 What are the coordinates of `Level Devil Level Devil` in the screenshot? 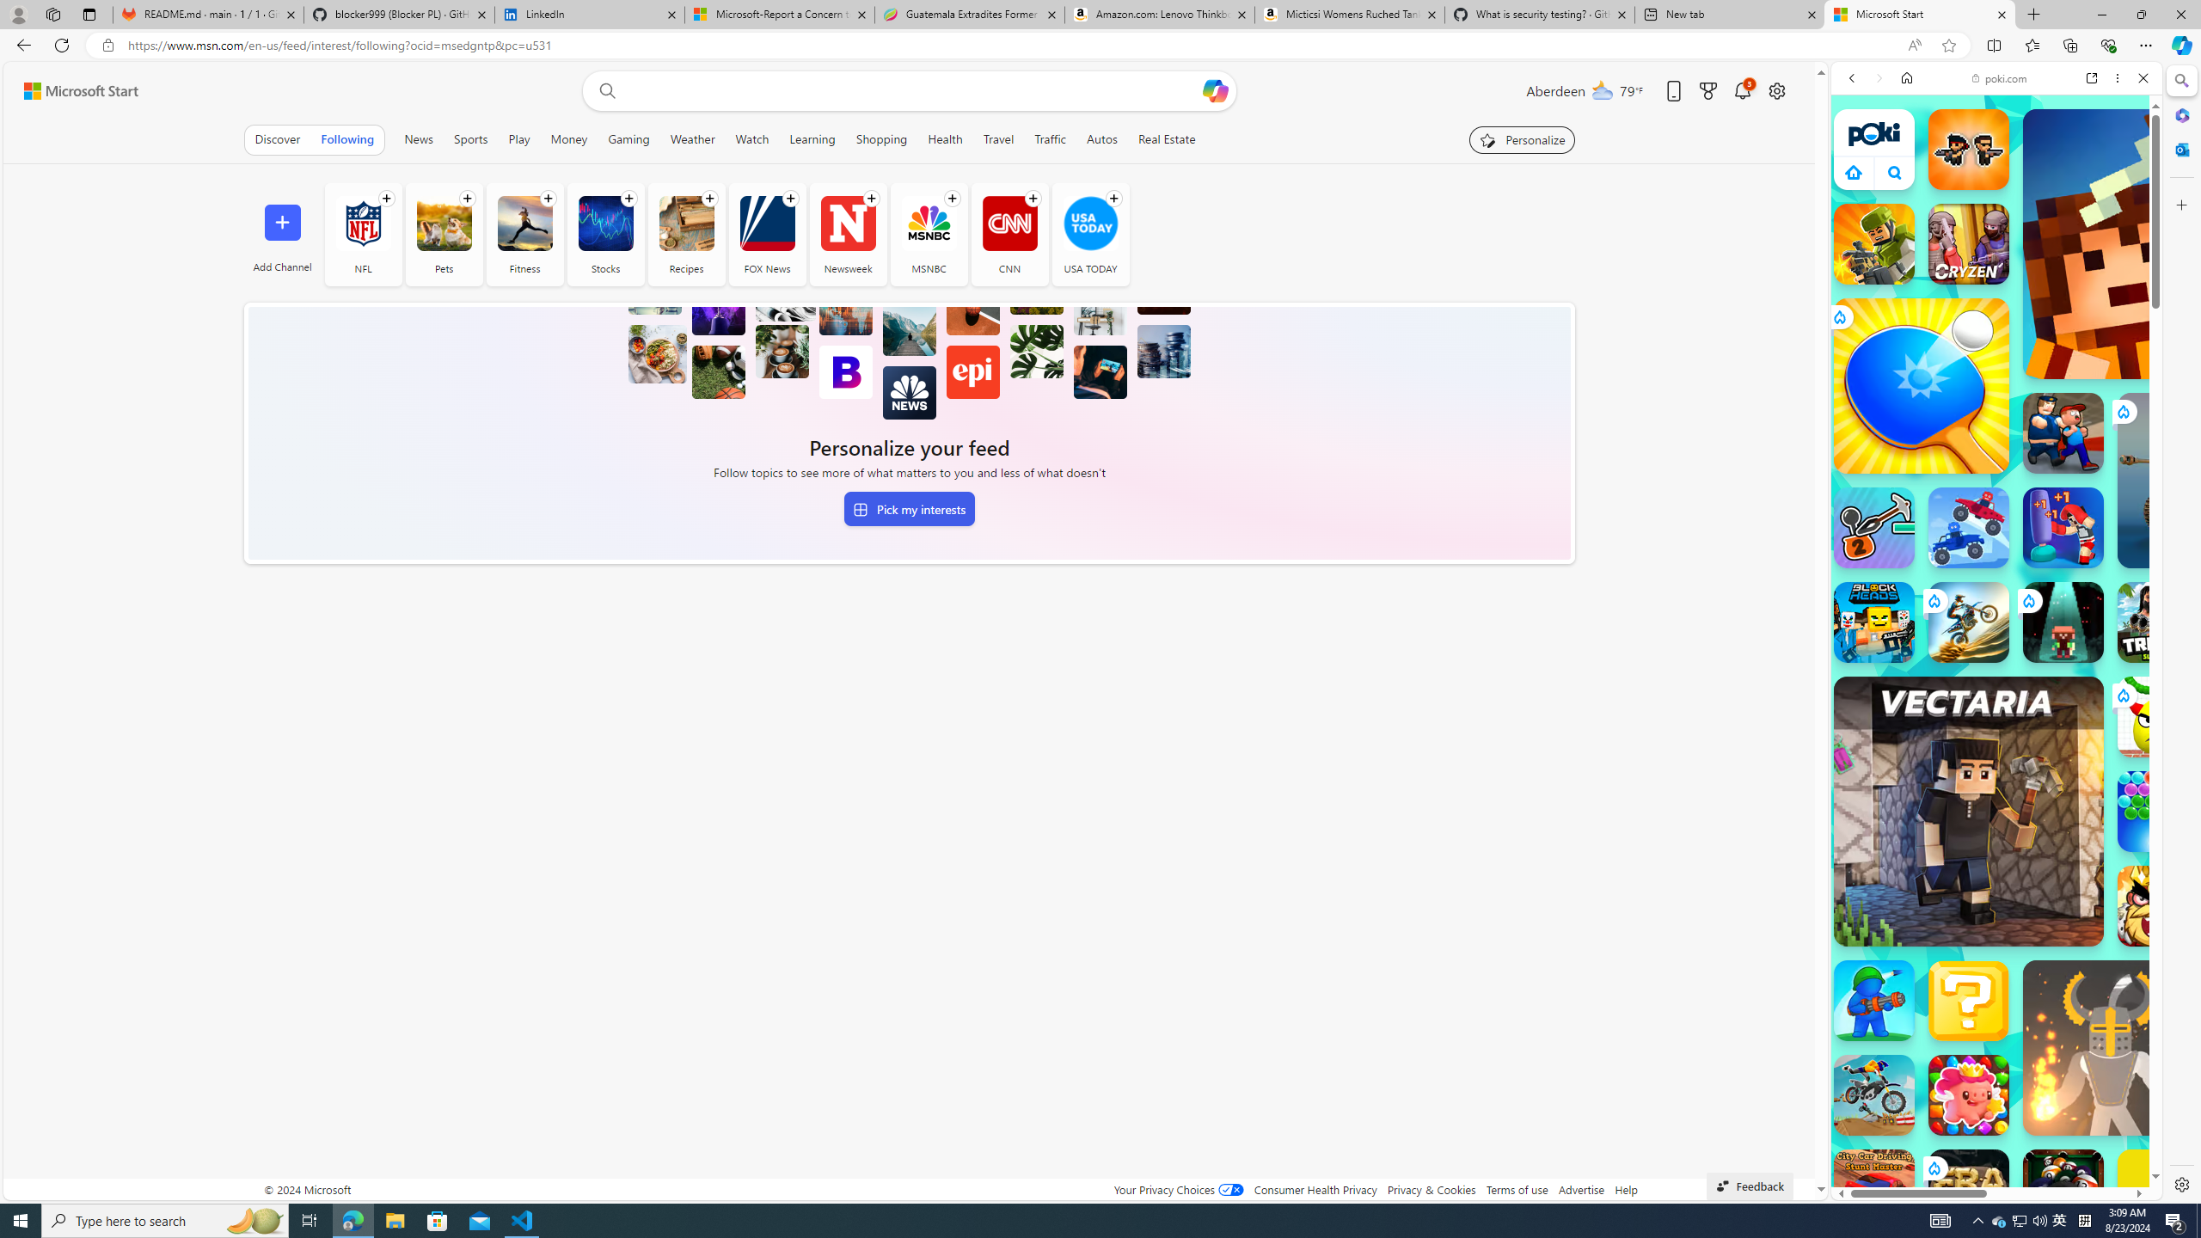 It's located at (2253, 1284).